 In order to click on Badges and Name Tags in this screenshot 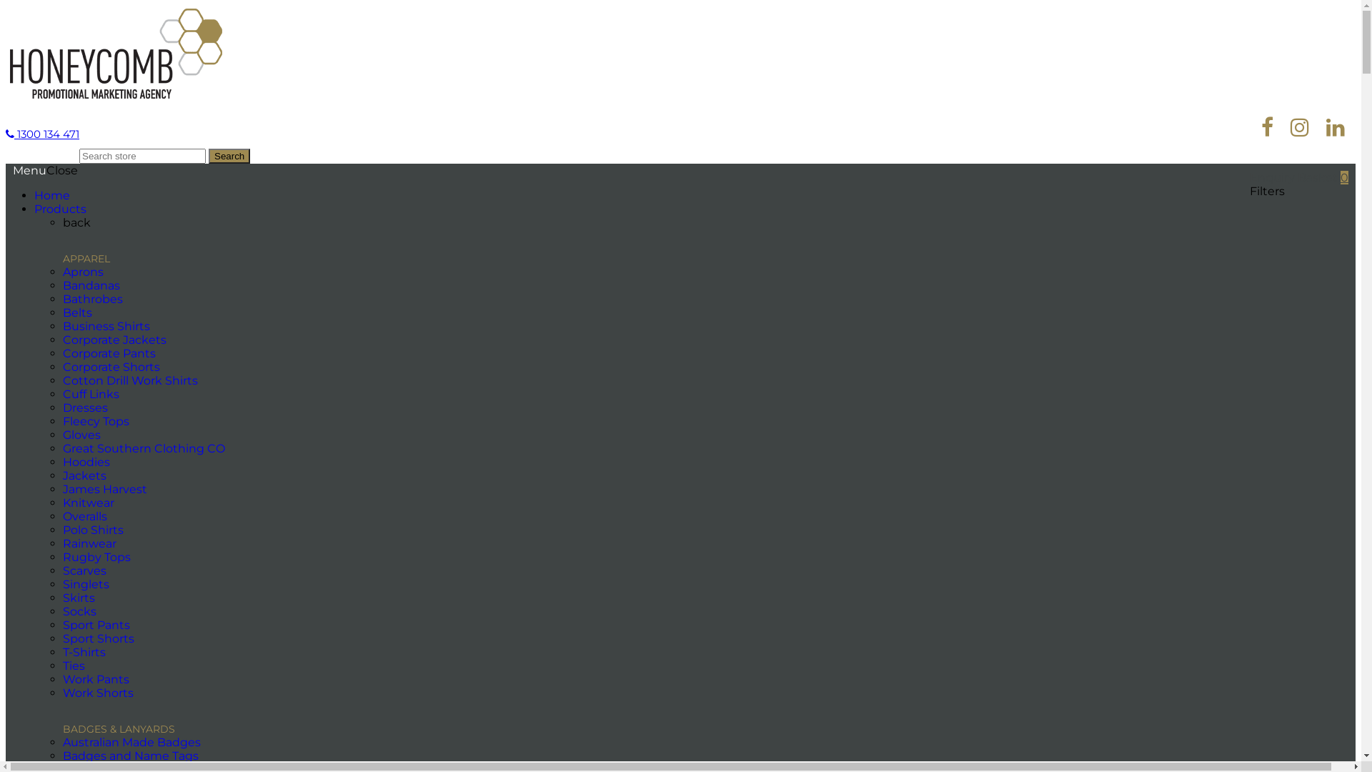, I will do `click(131, 756)`.